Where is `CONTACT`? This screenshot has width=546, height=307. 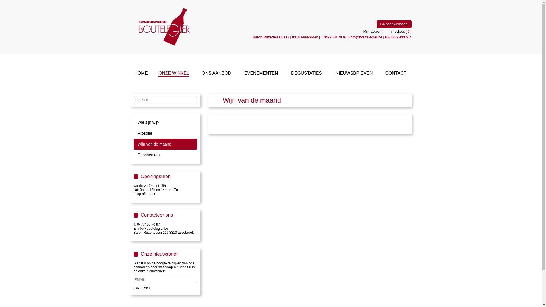 CONTACT is located at coordinates (396, 74).